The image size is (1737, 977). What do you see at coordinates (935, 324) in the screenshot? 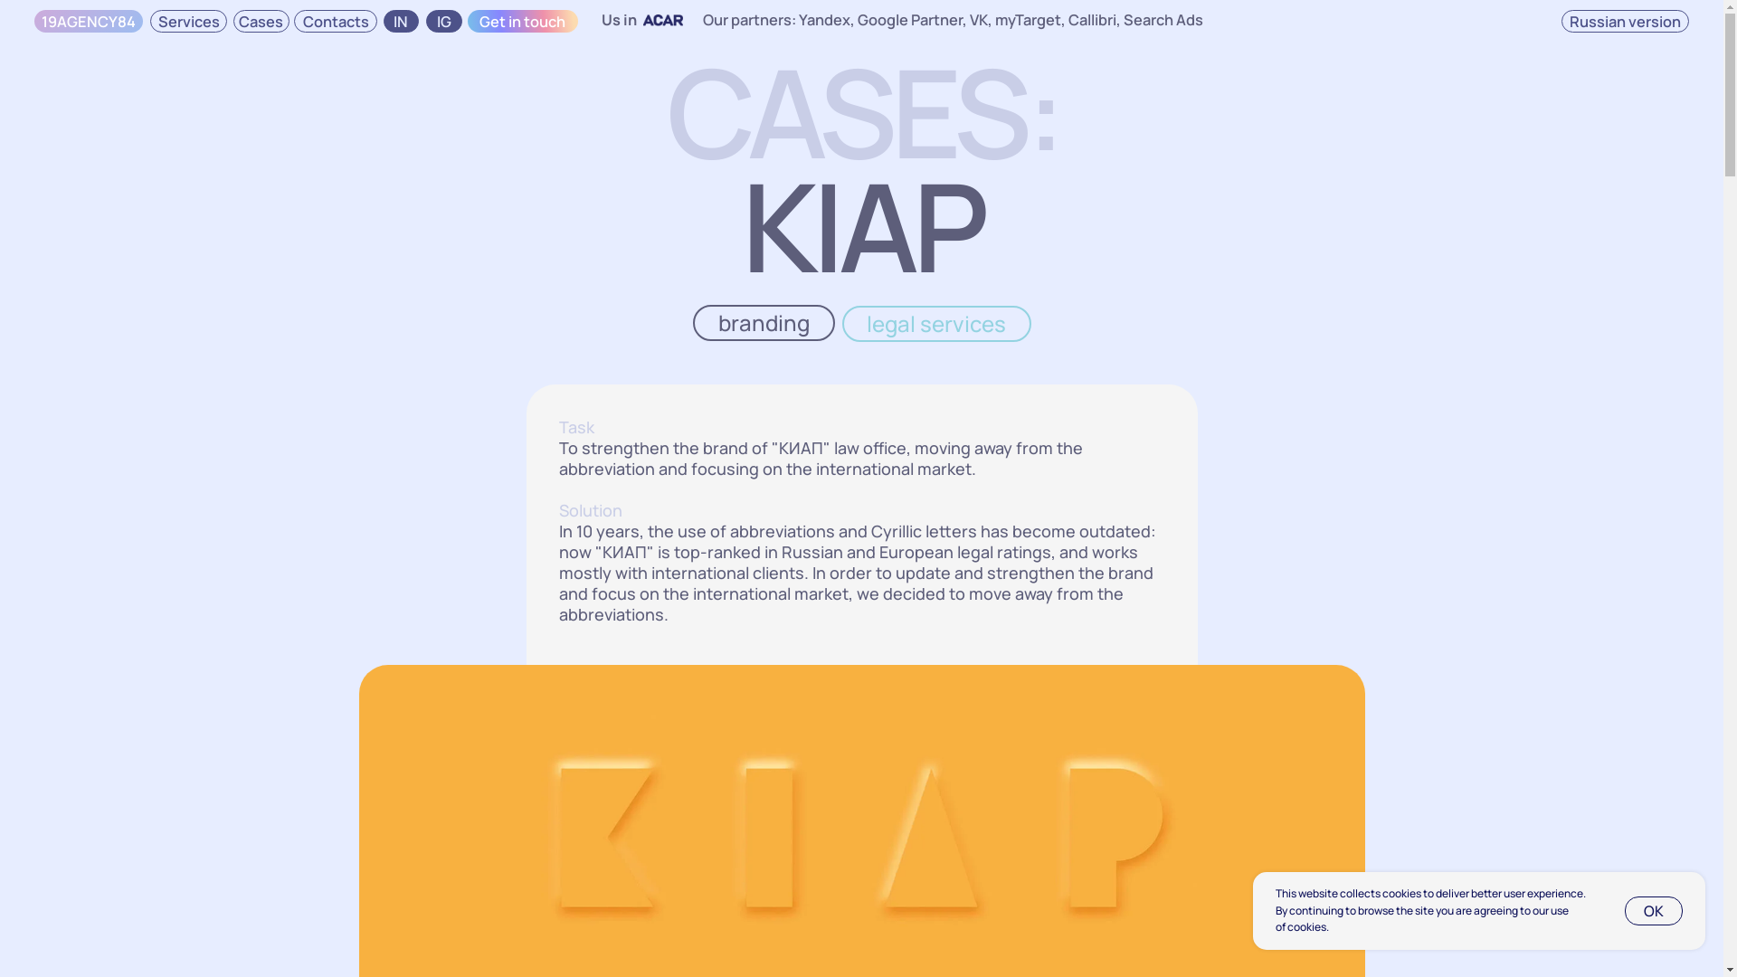
I see `legal services` at bounding box center [935, 324].